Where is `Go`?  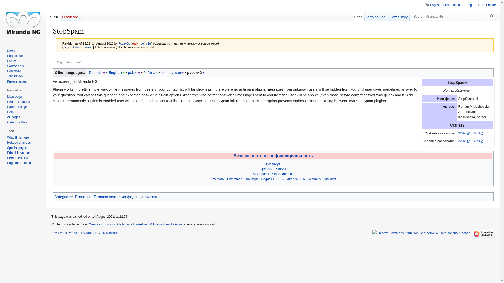 Go is located at coordinates (492, 16).